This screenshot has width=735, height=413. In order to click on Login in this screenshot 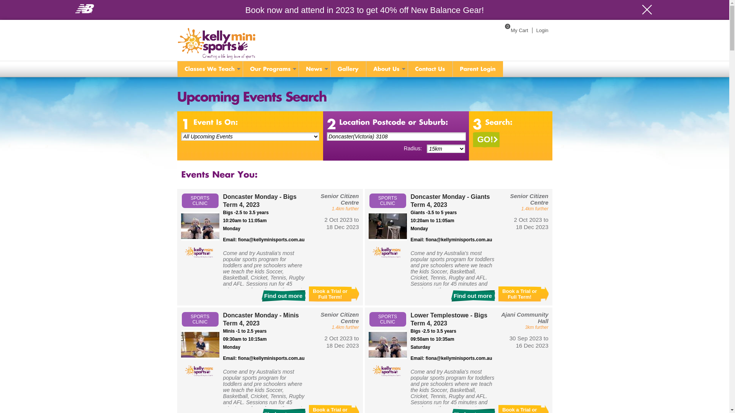, I will do `click(542, 31)`.